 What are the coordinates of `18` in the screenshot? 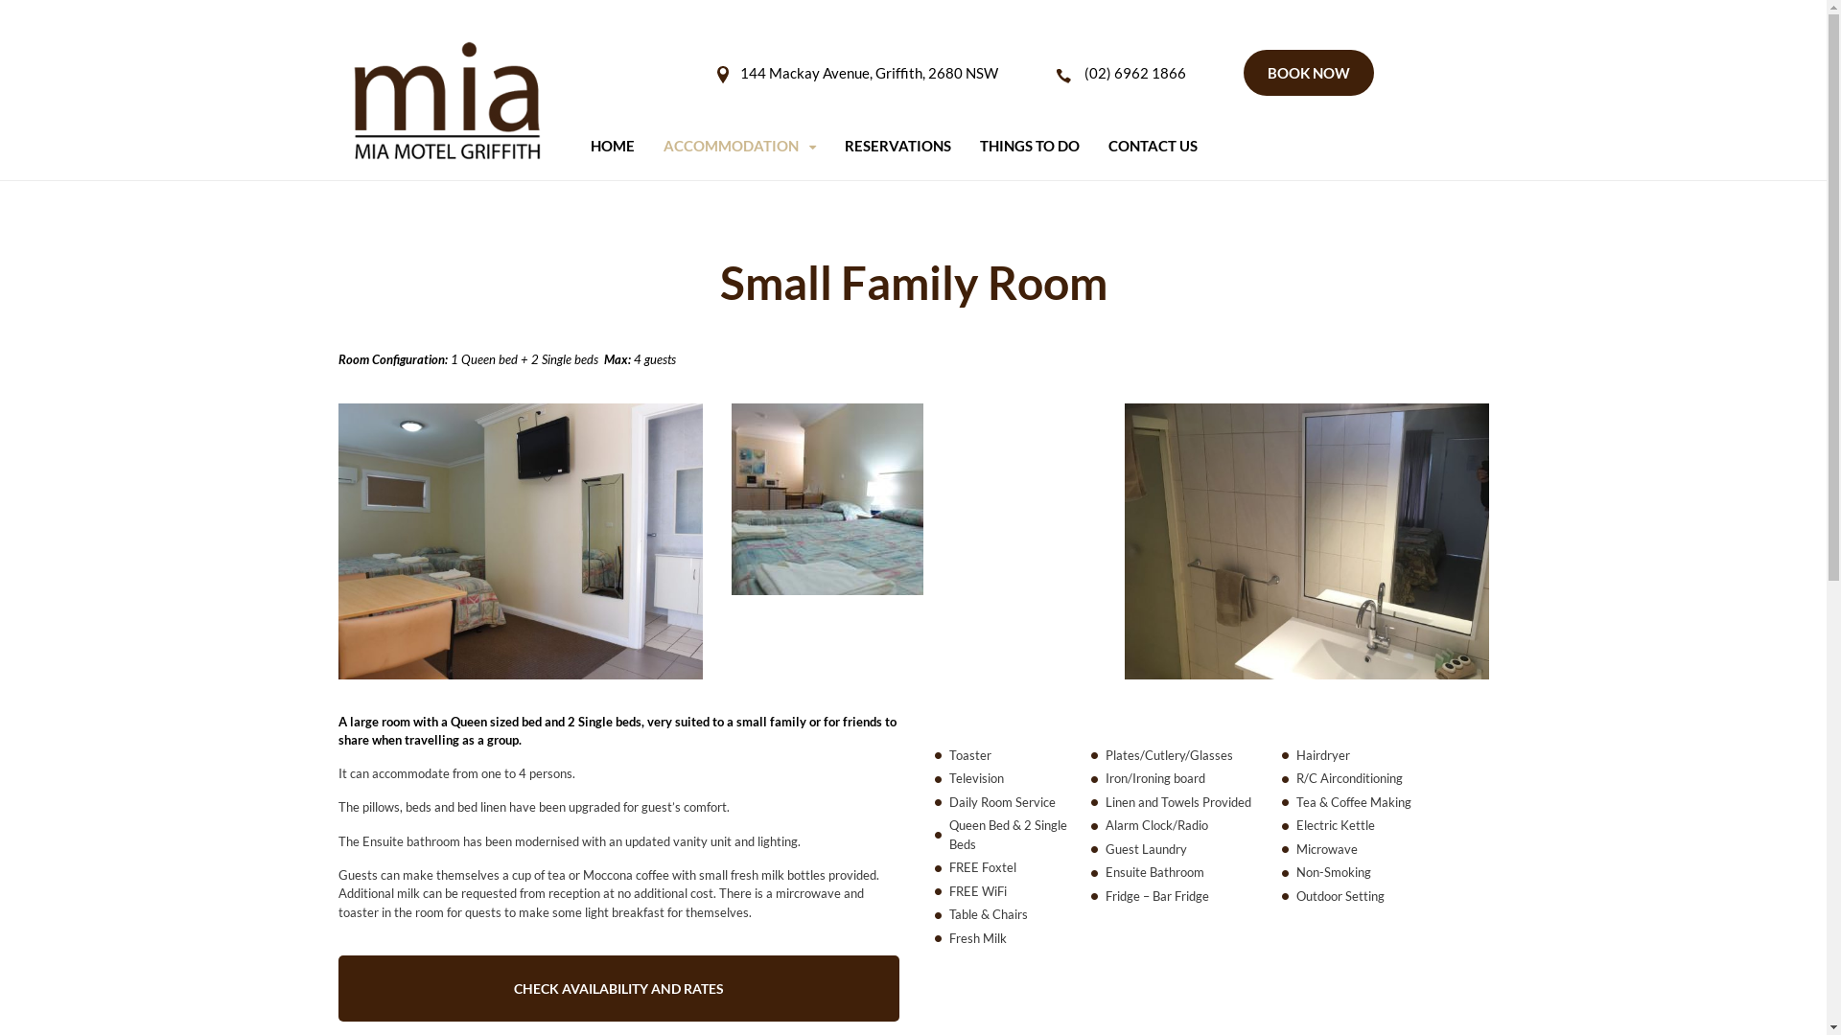 It's located at (520, 540).